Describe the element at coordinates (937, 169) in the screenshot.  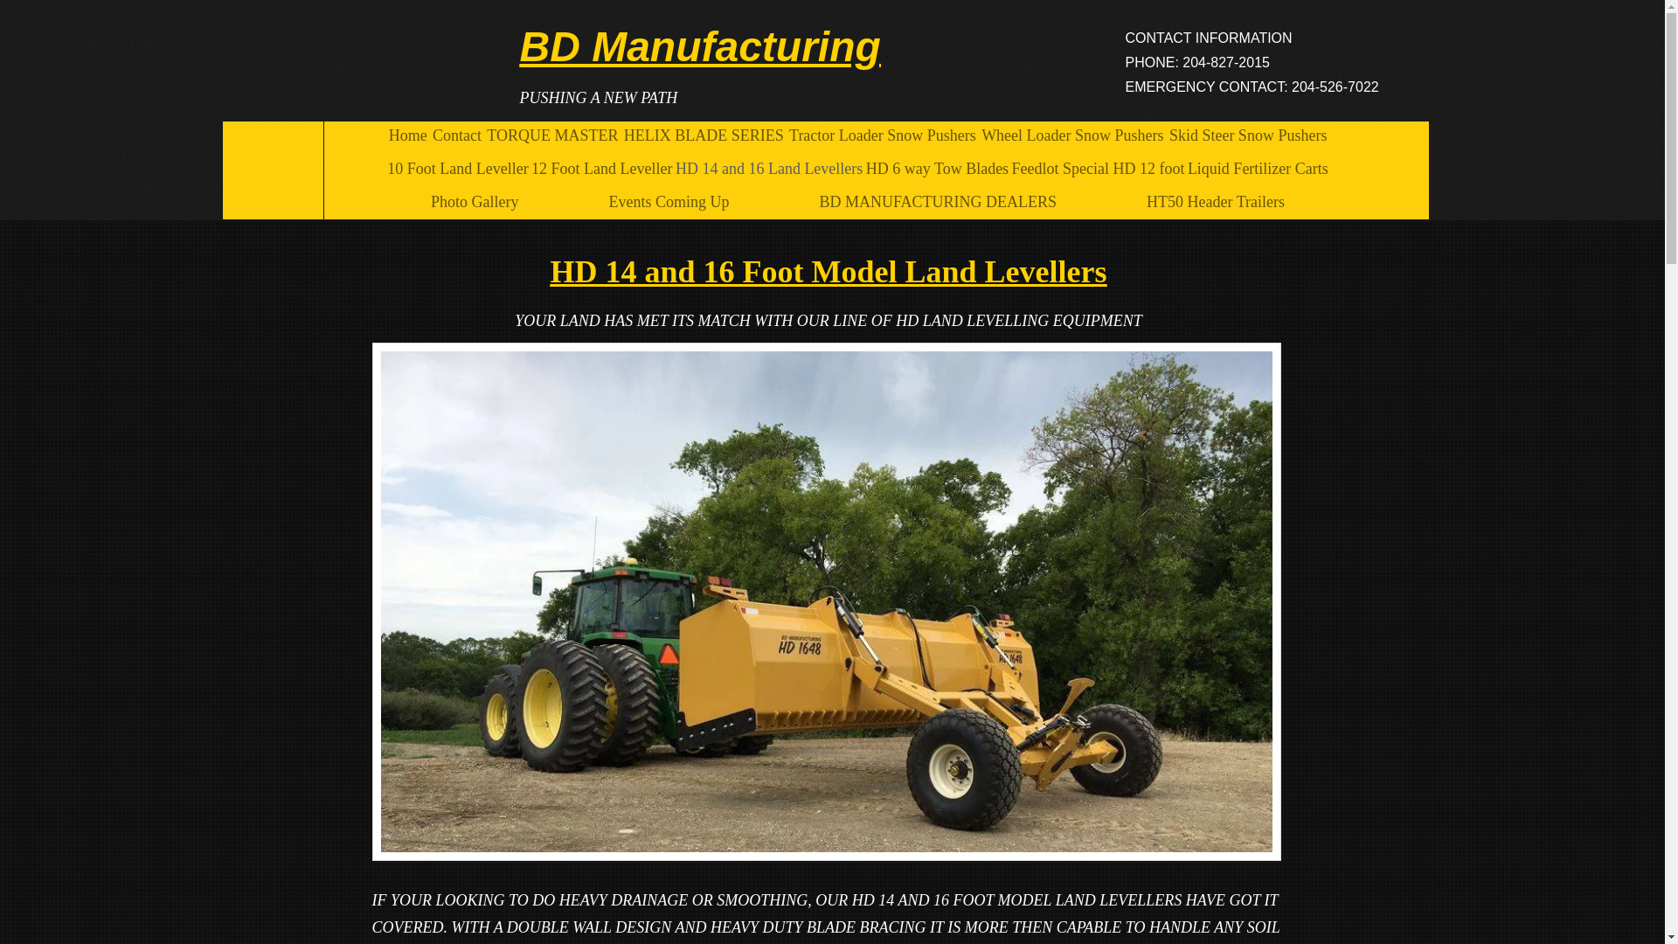
I see `HD 6 way Tow Blades` at that location.